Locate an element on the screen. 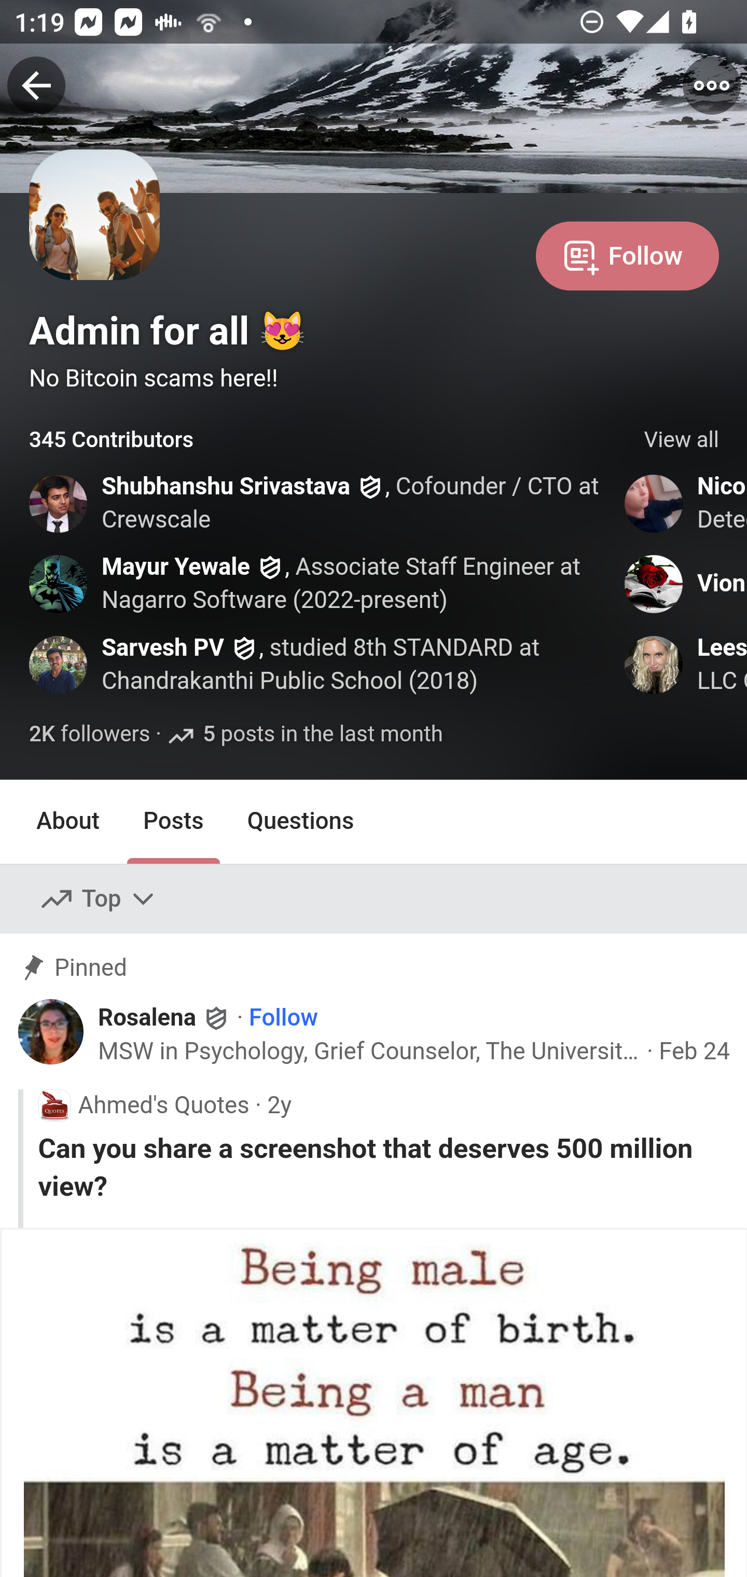  Feb 24 is located at coordinates (694, 1052).